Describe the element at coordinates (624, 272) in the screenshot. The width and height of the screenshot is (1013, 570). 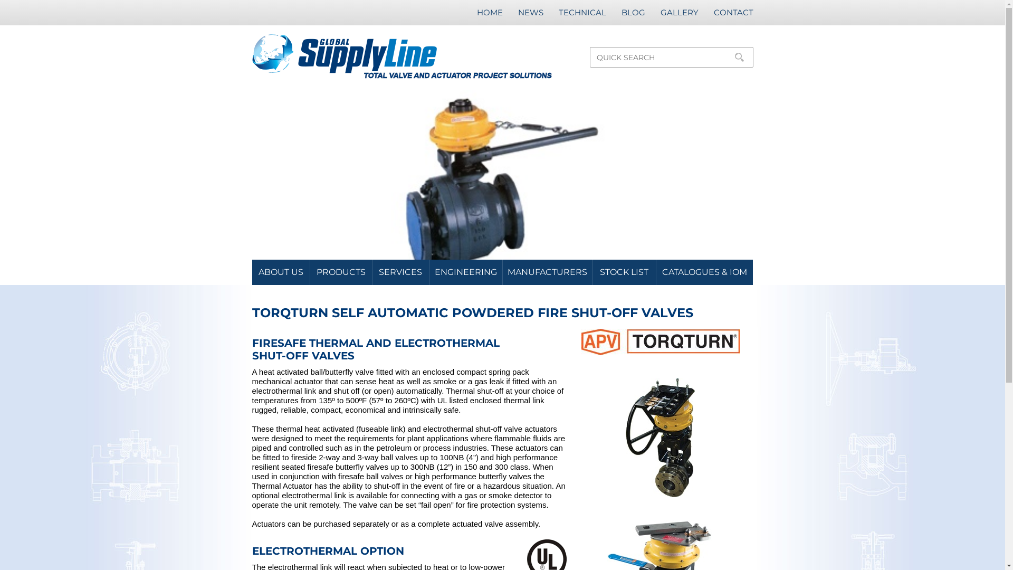
I see `STOCK LIST` at that location.